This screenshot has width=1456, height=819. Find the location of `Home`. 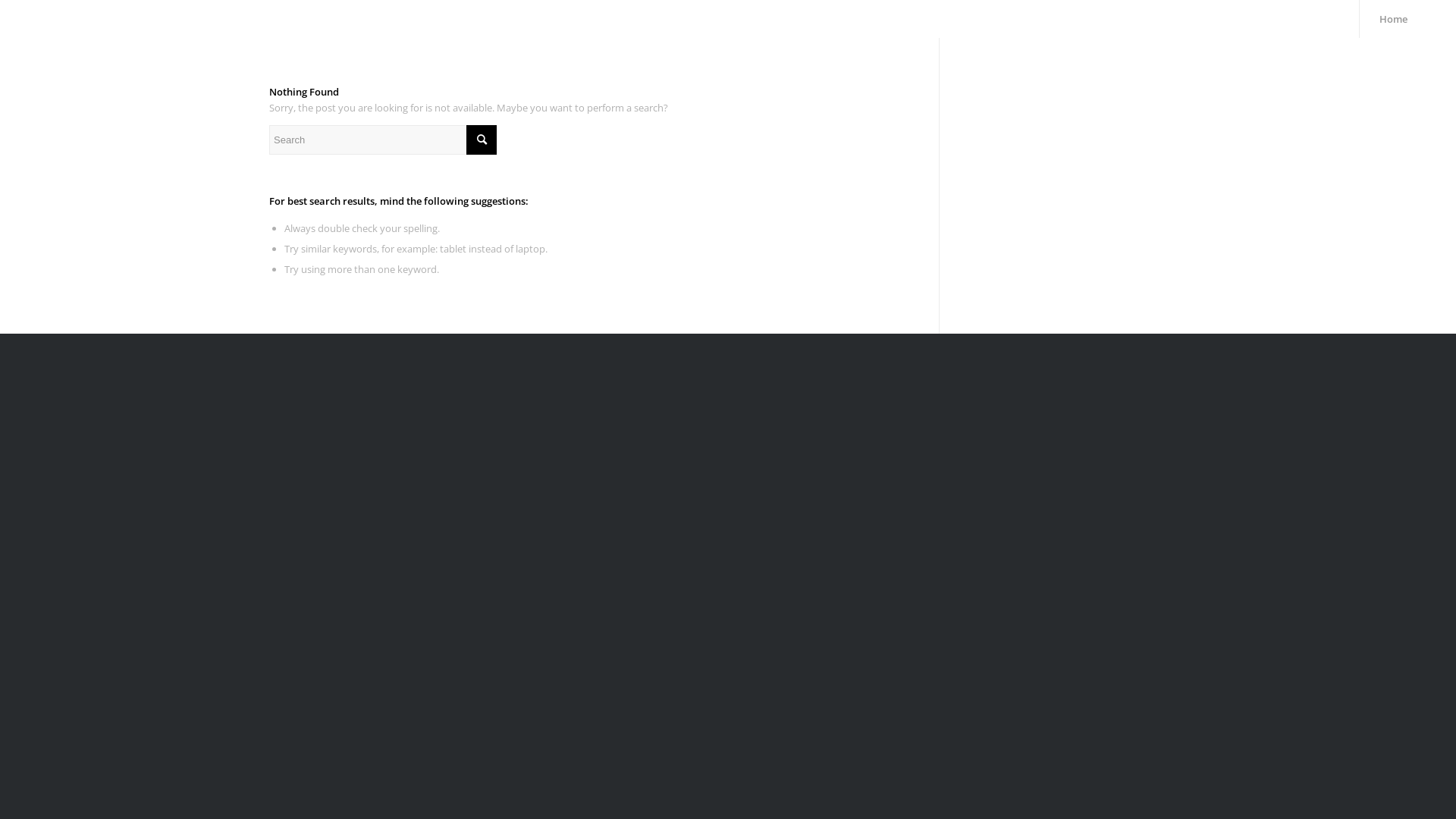

Home is located at coordinates (1393, 19).